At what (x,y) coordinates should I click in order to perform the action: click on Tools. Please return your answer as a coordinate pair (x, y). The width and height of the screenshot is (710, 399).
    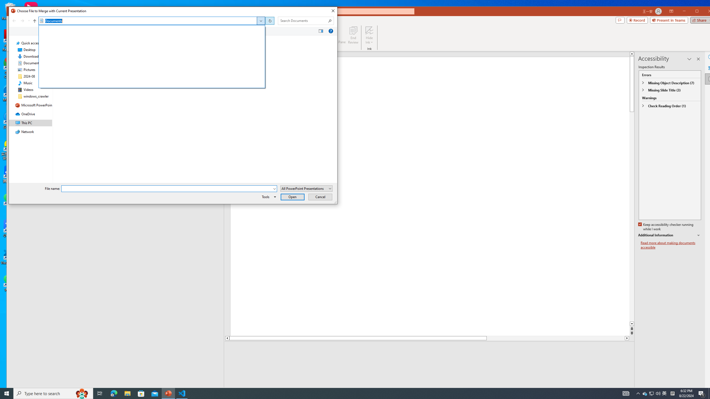
    Looking at the image, I should click on (268, 197).